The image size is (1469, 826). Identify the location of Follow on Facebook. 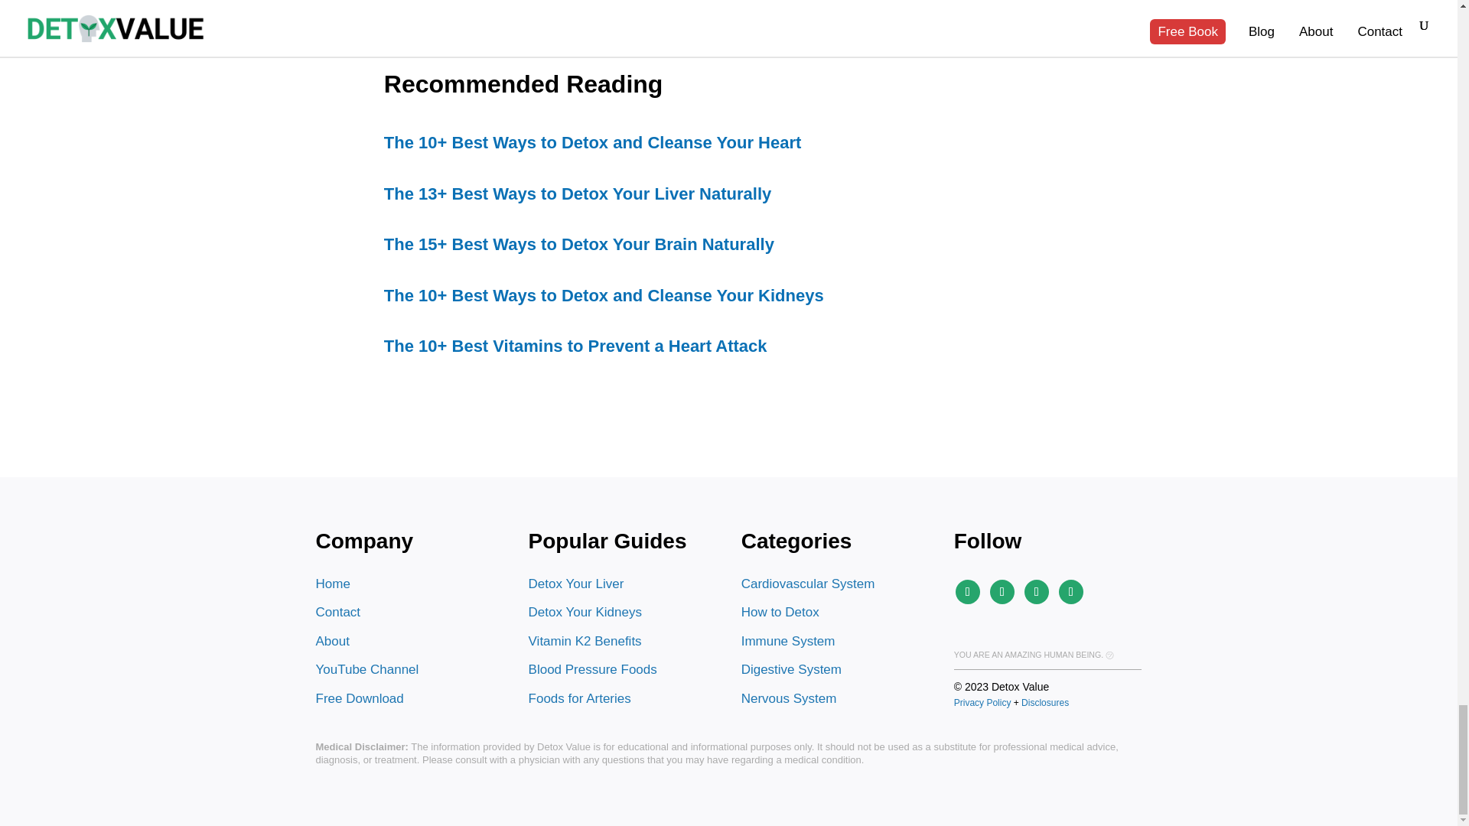
(1036, 592).